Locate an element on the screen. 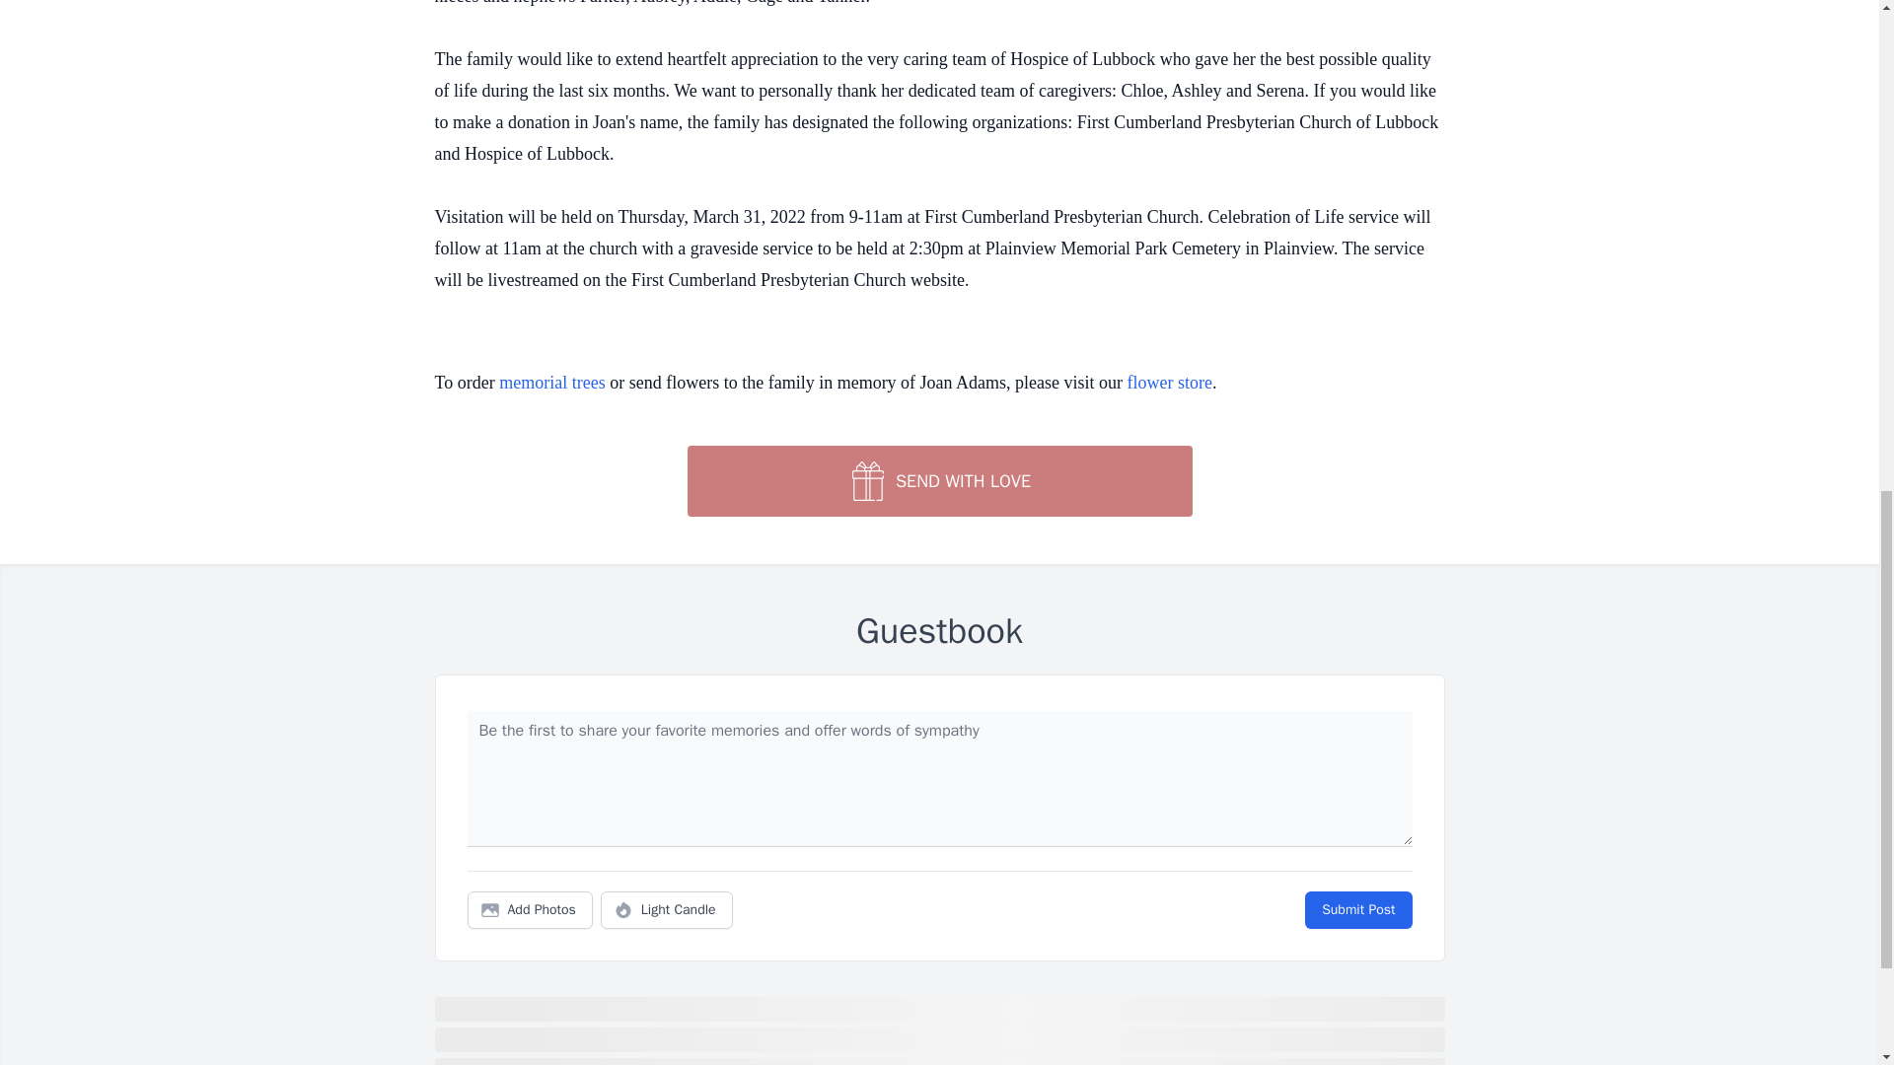  flower store is located at coordinates (1169, 383).